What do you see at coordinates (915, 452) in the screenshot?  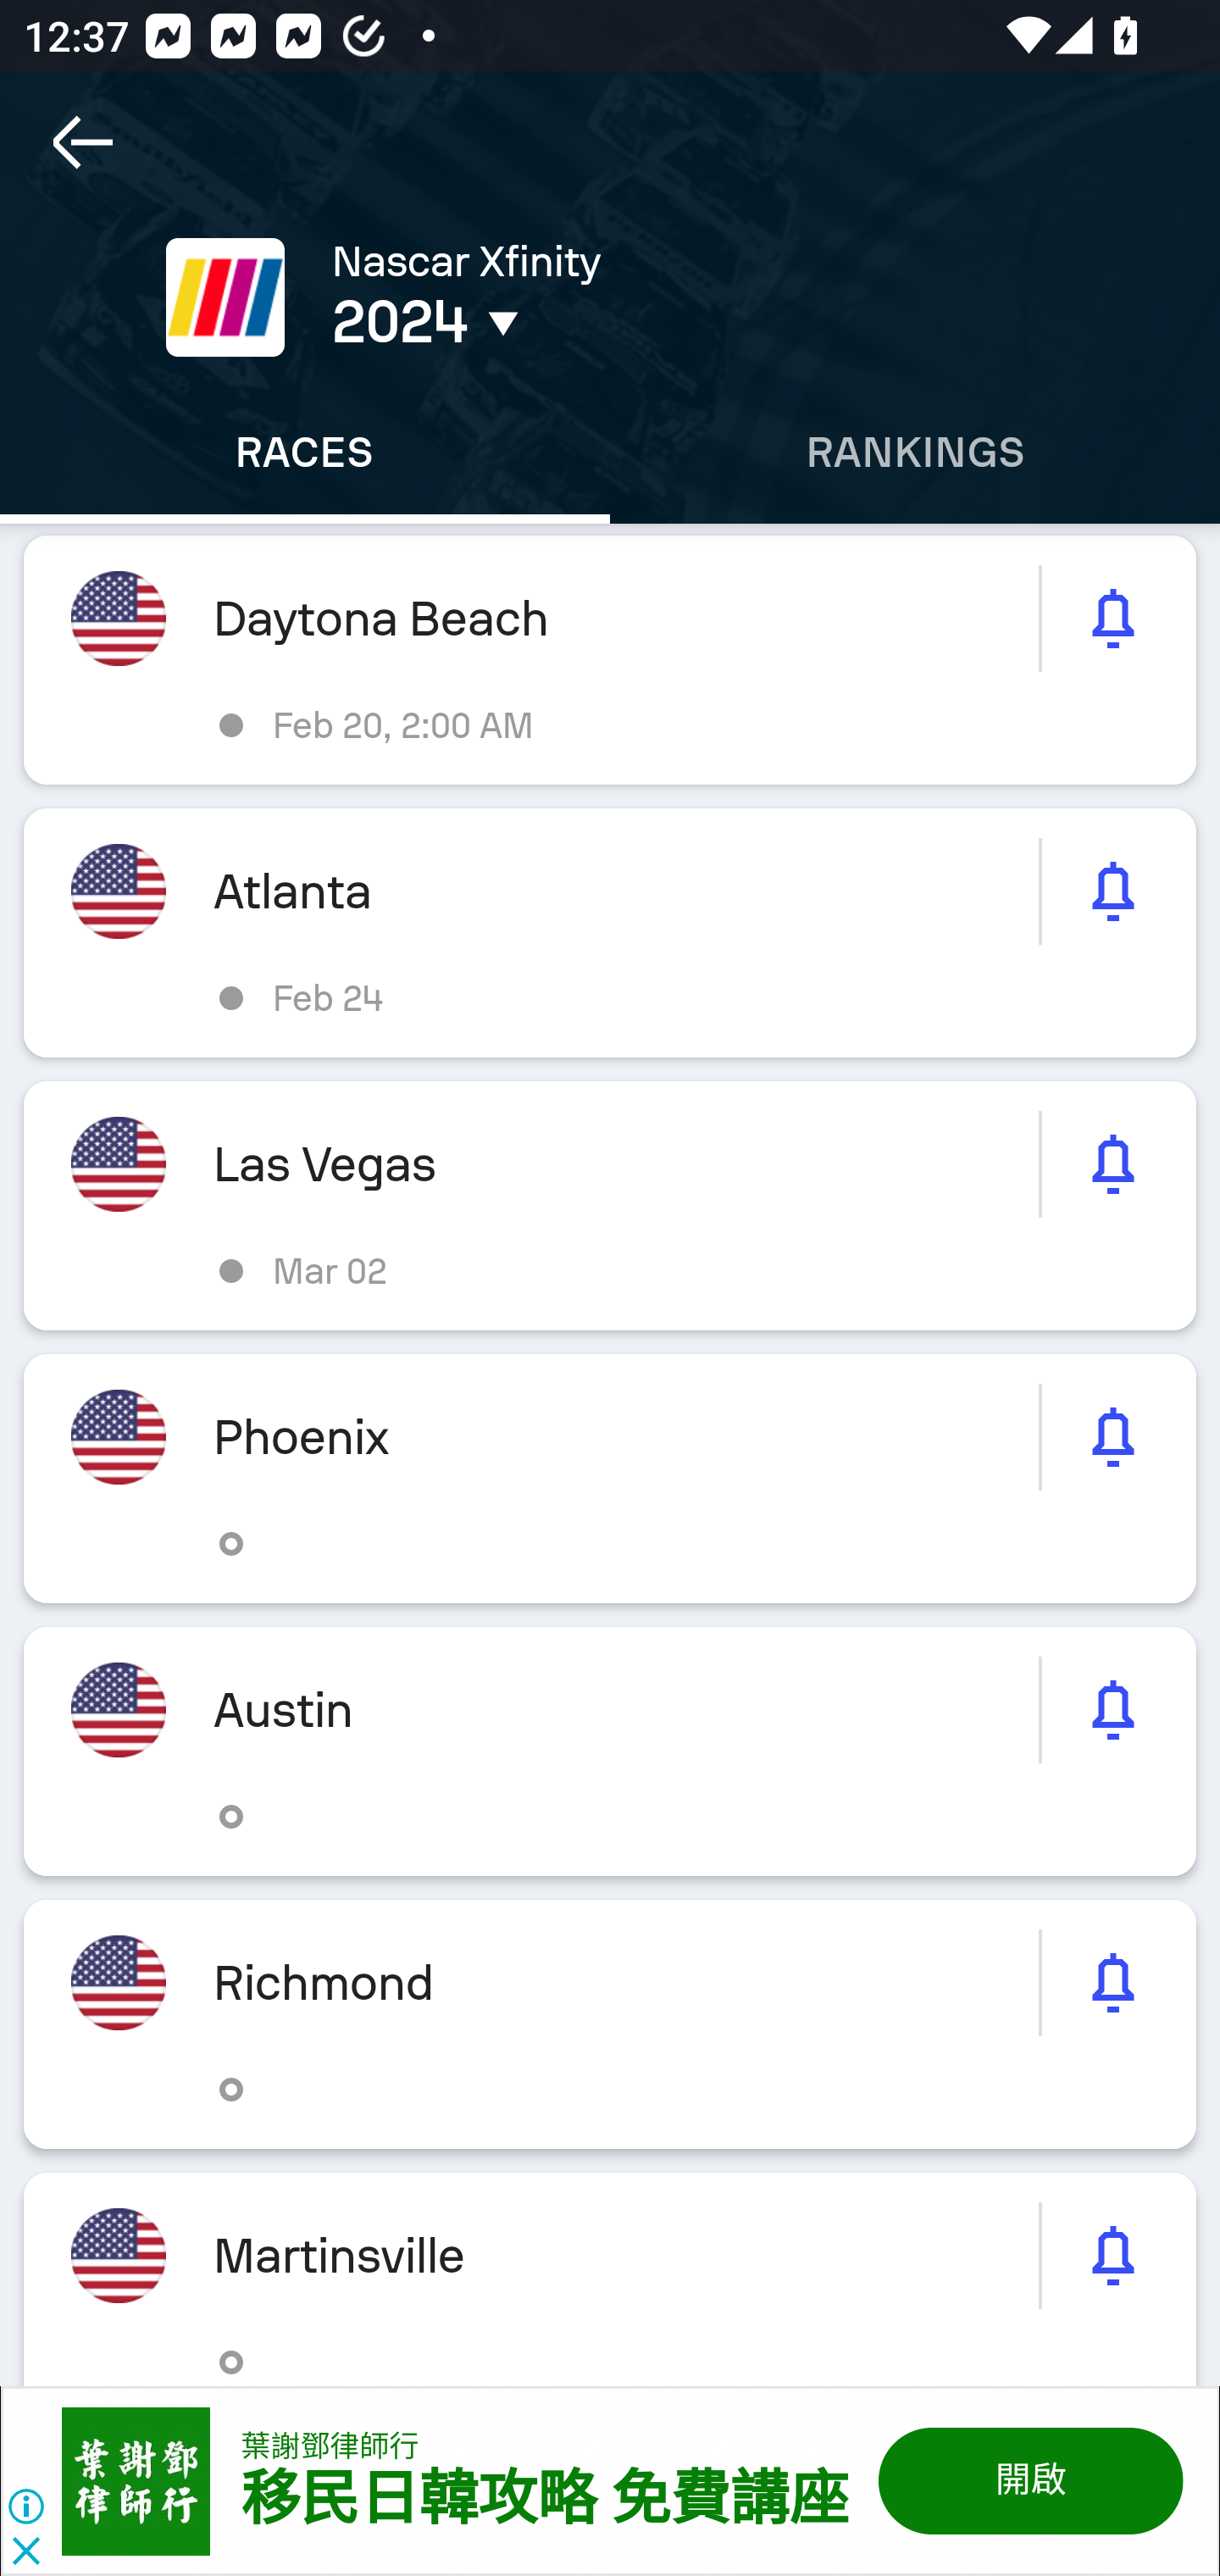 I see `Rankings RANKINGS` at bounding box center [915, 452].